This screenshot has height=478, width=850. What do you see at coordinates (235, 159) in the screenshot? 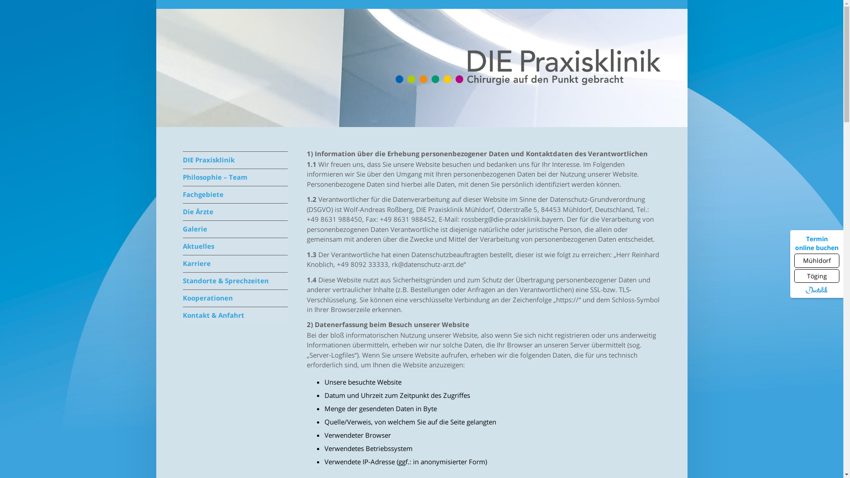
I see `DIE Praxisklinik` at bounding box center [235, 159].